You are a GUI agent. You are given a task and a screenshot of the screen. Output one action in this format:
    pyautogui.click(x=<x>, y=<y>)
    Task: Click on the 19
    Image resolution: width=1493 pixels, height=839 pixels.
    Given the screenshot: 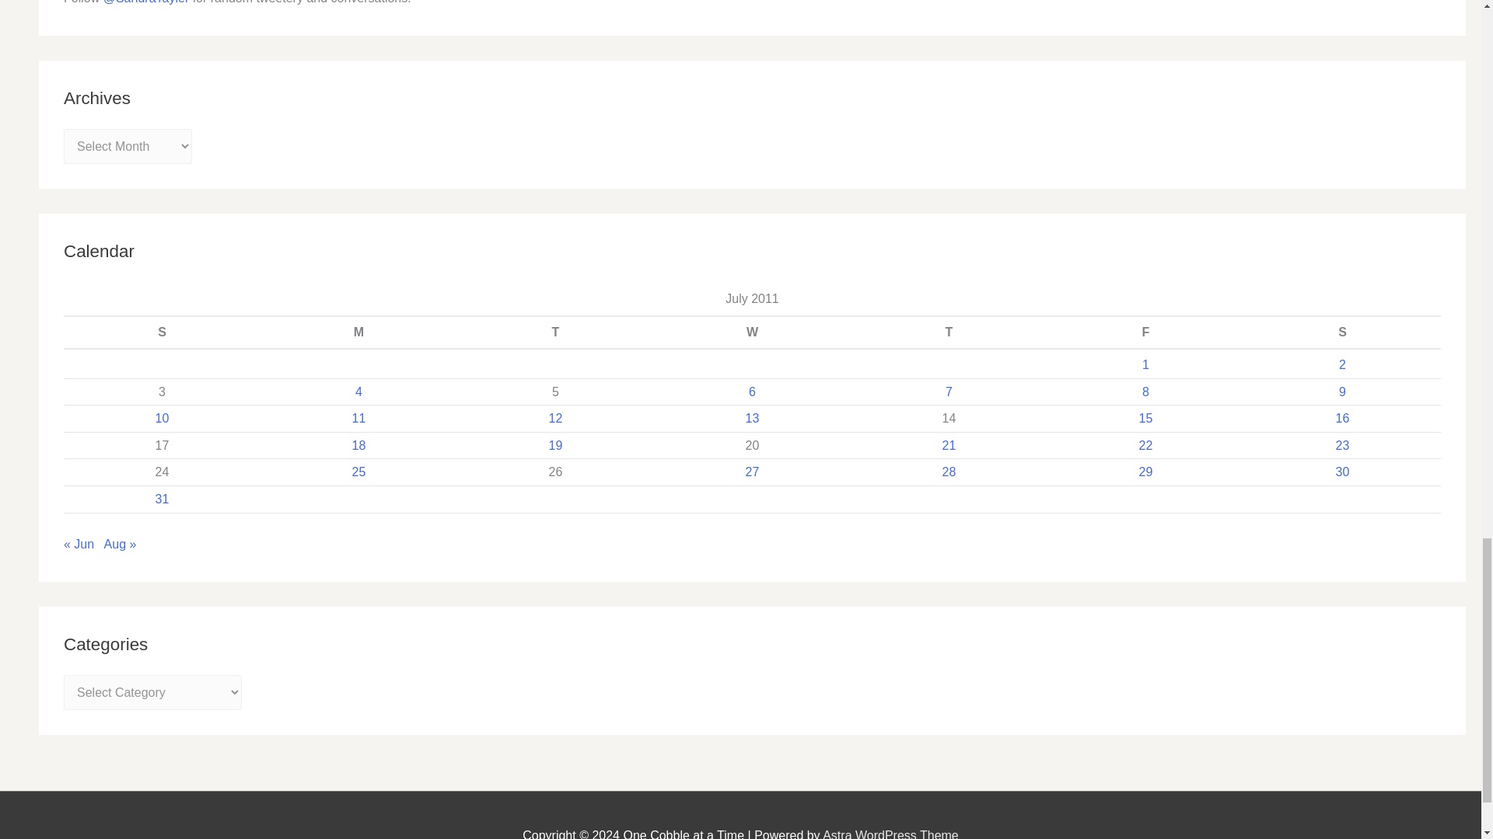 What is the action you would take?
    pyautogui.click(x=555, y=445)
    